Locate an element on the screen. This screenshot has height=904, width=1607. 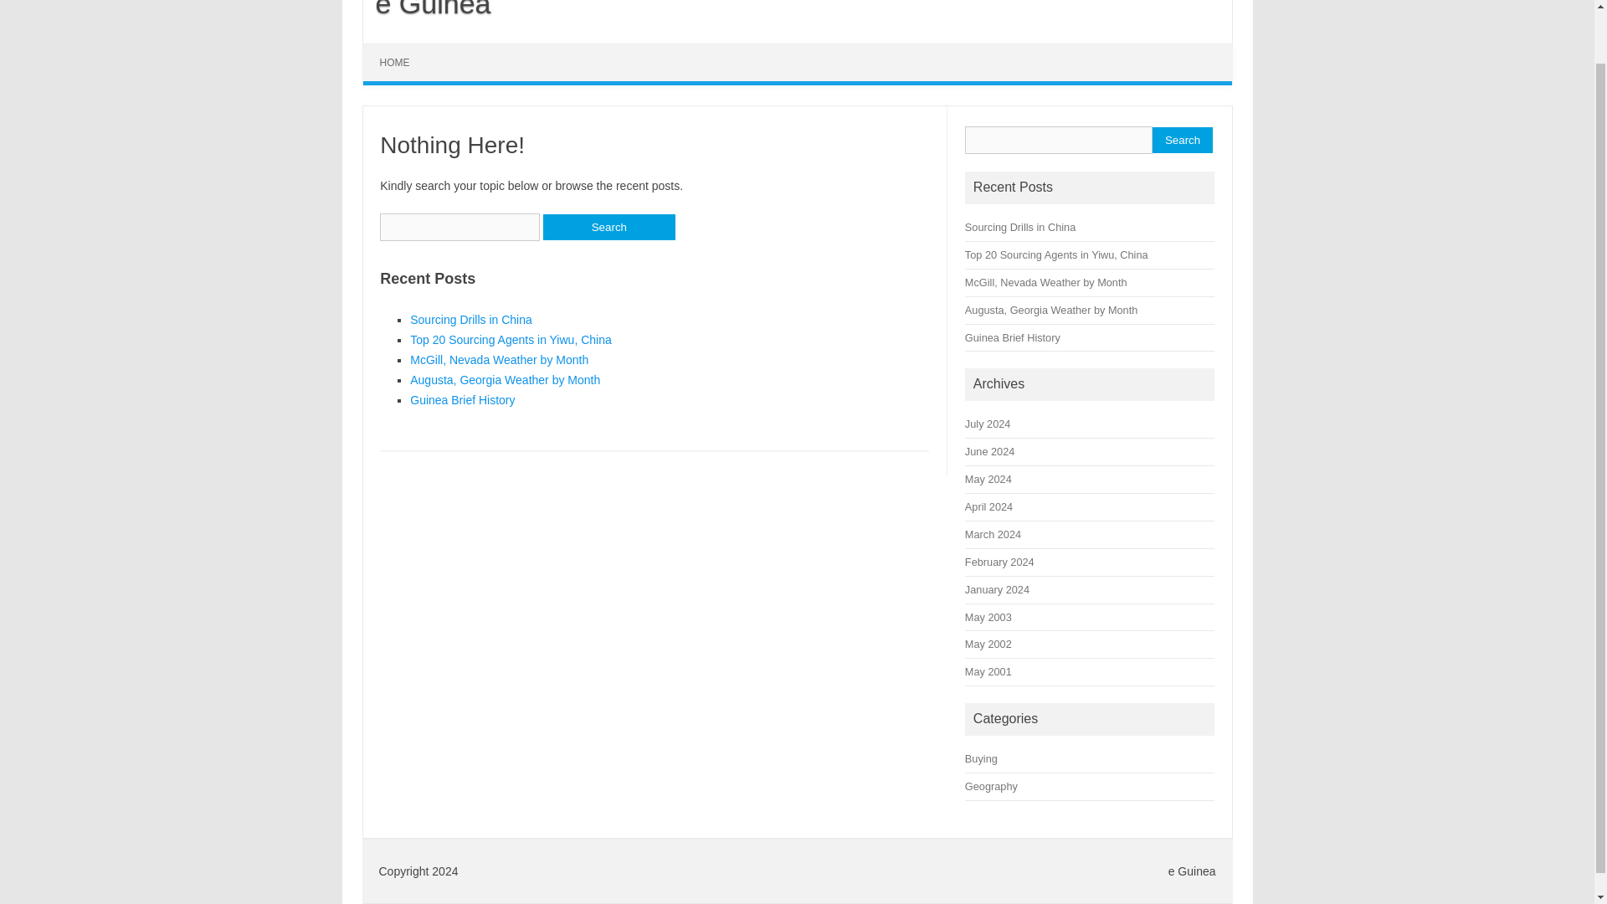
Augusta, Georgia Weather by Month is located at coordinates (504, 380).